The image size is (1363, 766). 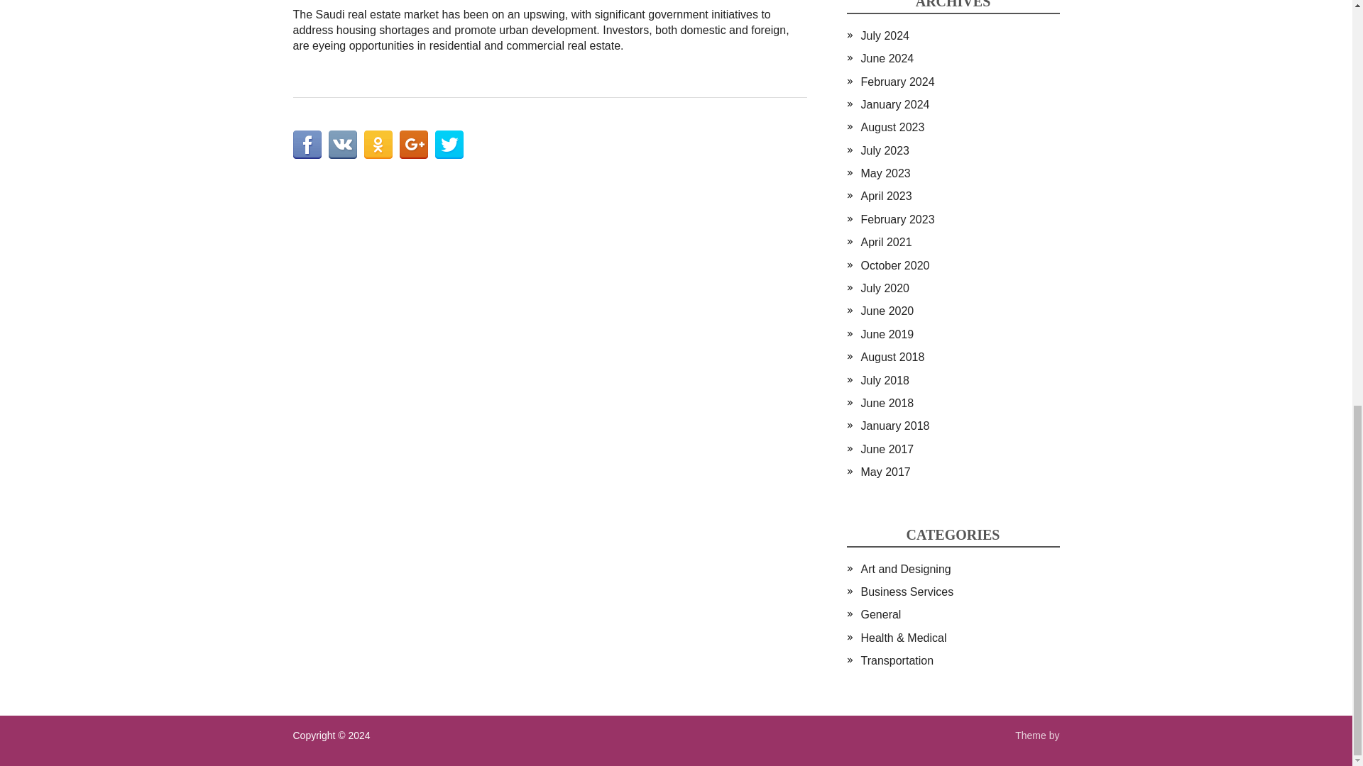 I want to click on Share in OK, so click(x=378, y=144).